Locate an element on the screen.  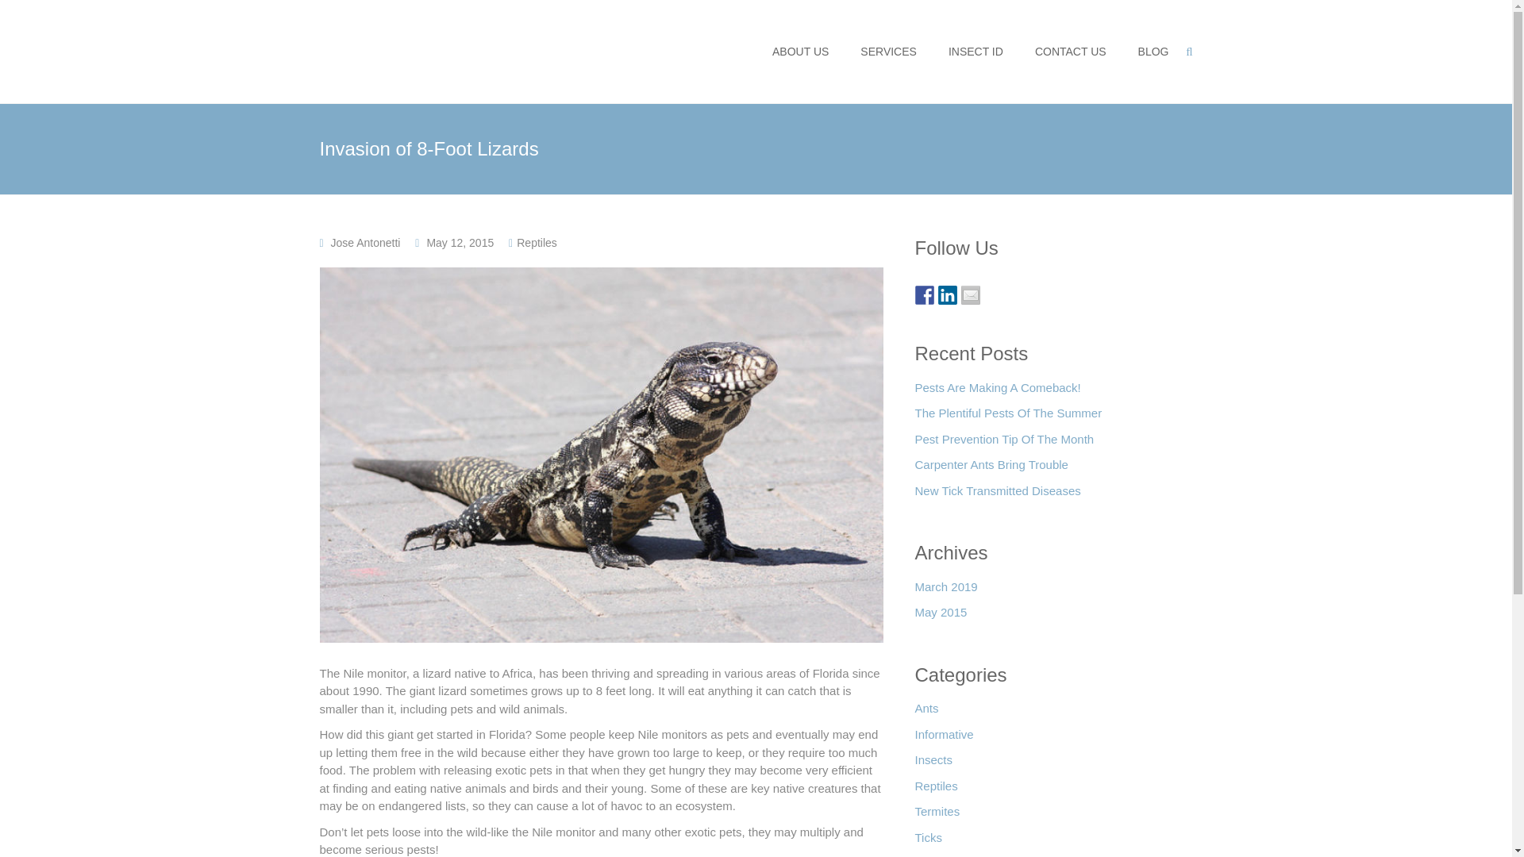
May 12, 2015 is located at coordinates (460, 243).